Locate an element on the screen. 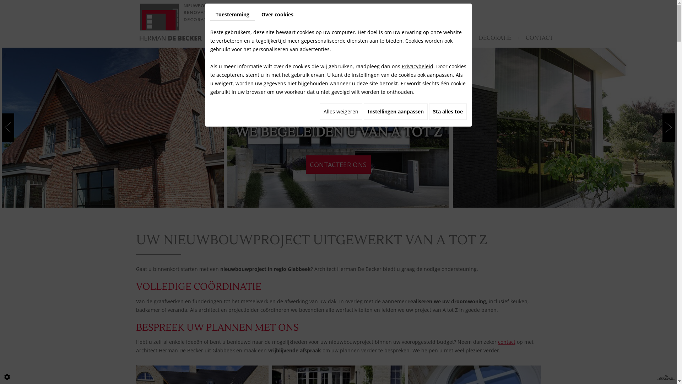 The height and width of the screenshot is (384, 682). Instellingen aanpassen is located at coordinates (396, 112).